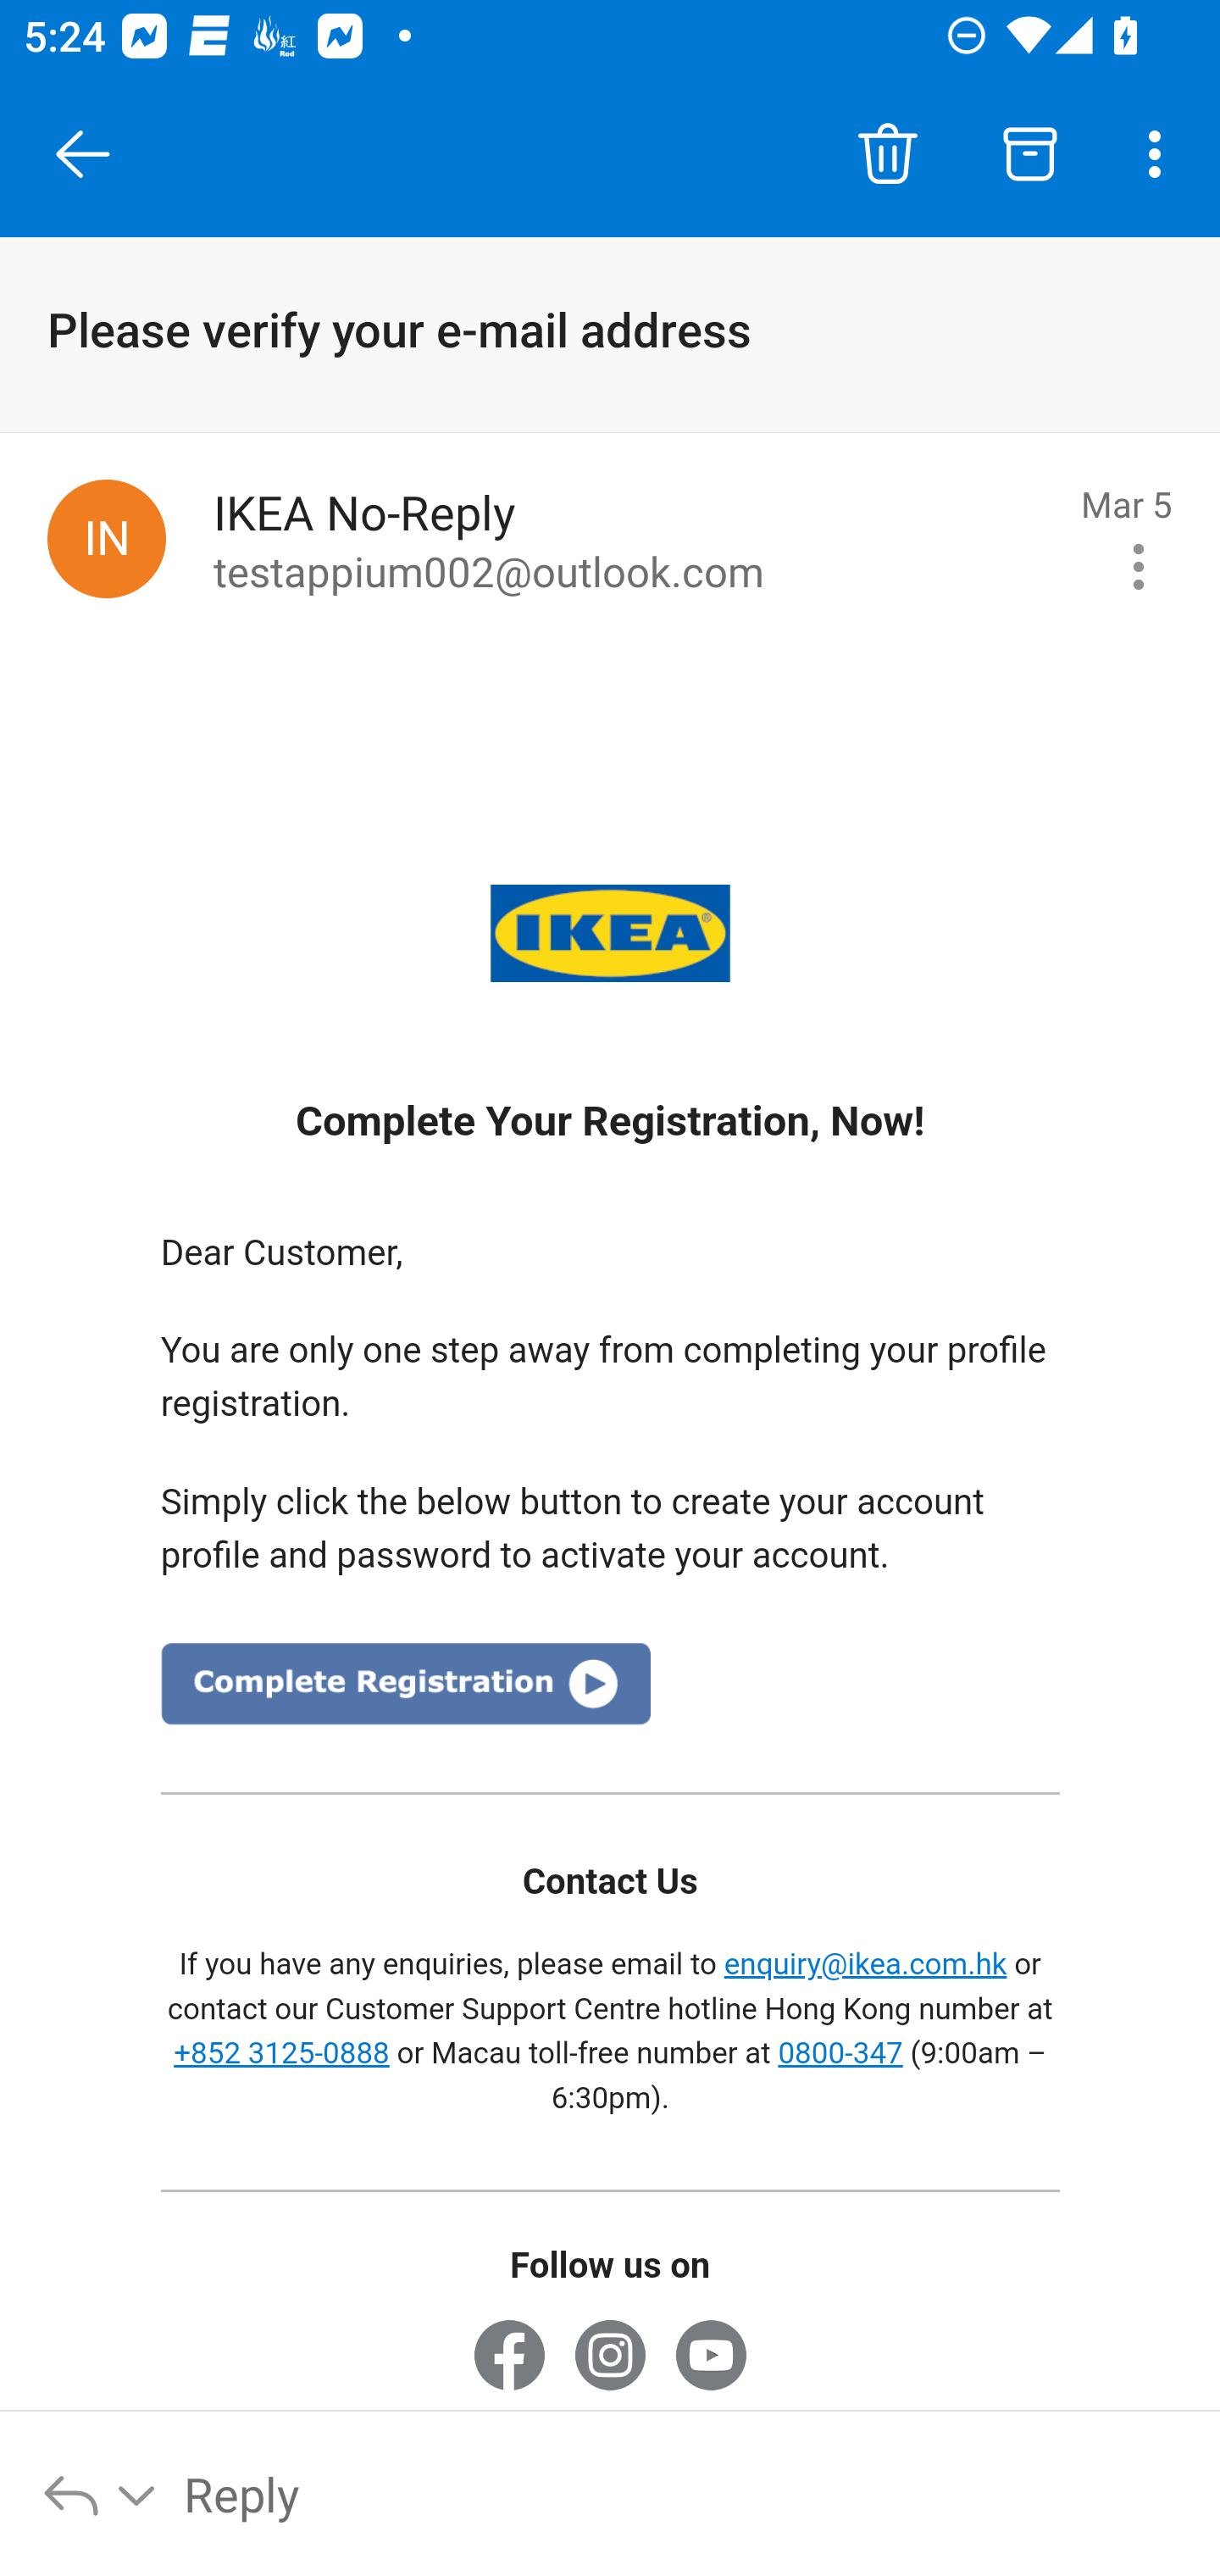 The image size is (1220, 2576). What do you see at coordinates (1030, 154) in the screenshot?
I see `Archive` at bounding box center [1030, 154].